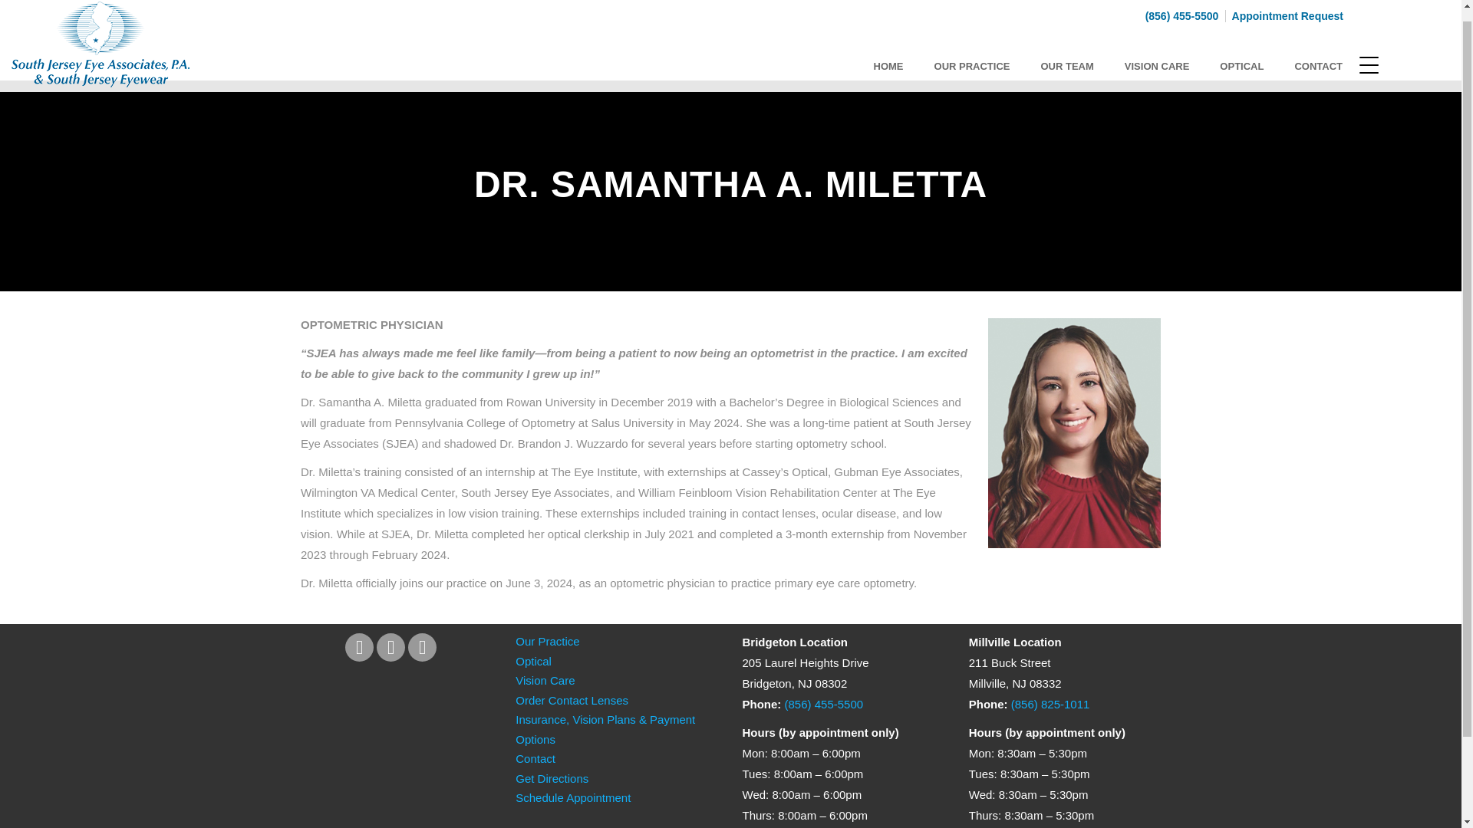 The image size is (1473, 828). What do you see at coordinates (545, 681) in the screenshot?
I see `Vision Care` at bounding box center [545, 681].